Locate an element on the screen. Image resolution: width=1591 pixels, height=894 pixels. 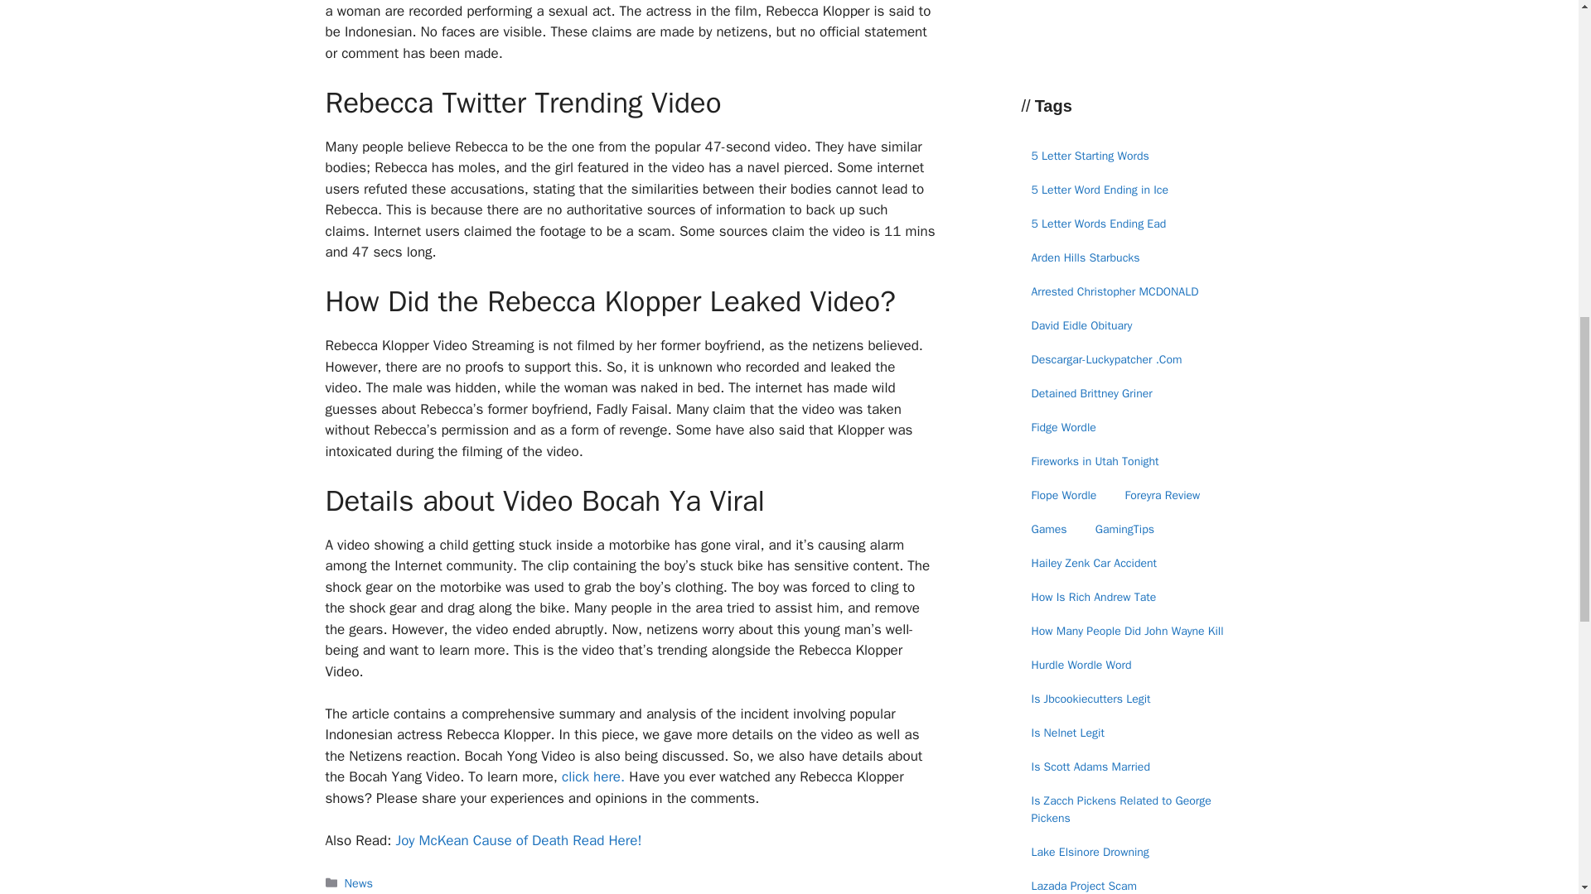
click here.  is located at coordinates (593, 776).